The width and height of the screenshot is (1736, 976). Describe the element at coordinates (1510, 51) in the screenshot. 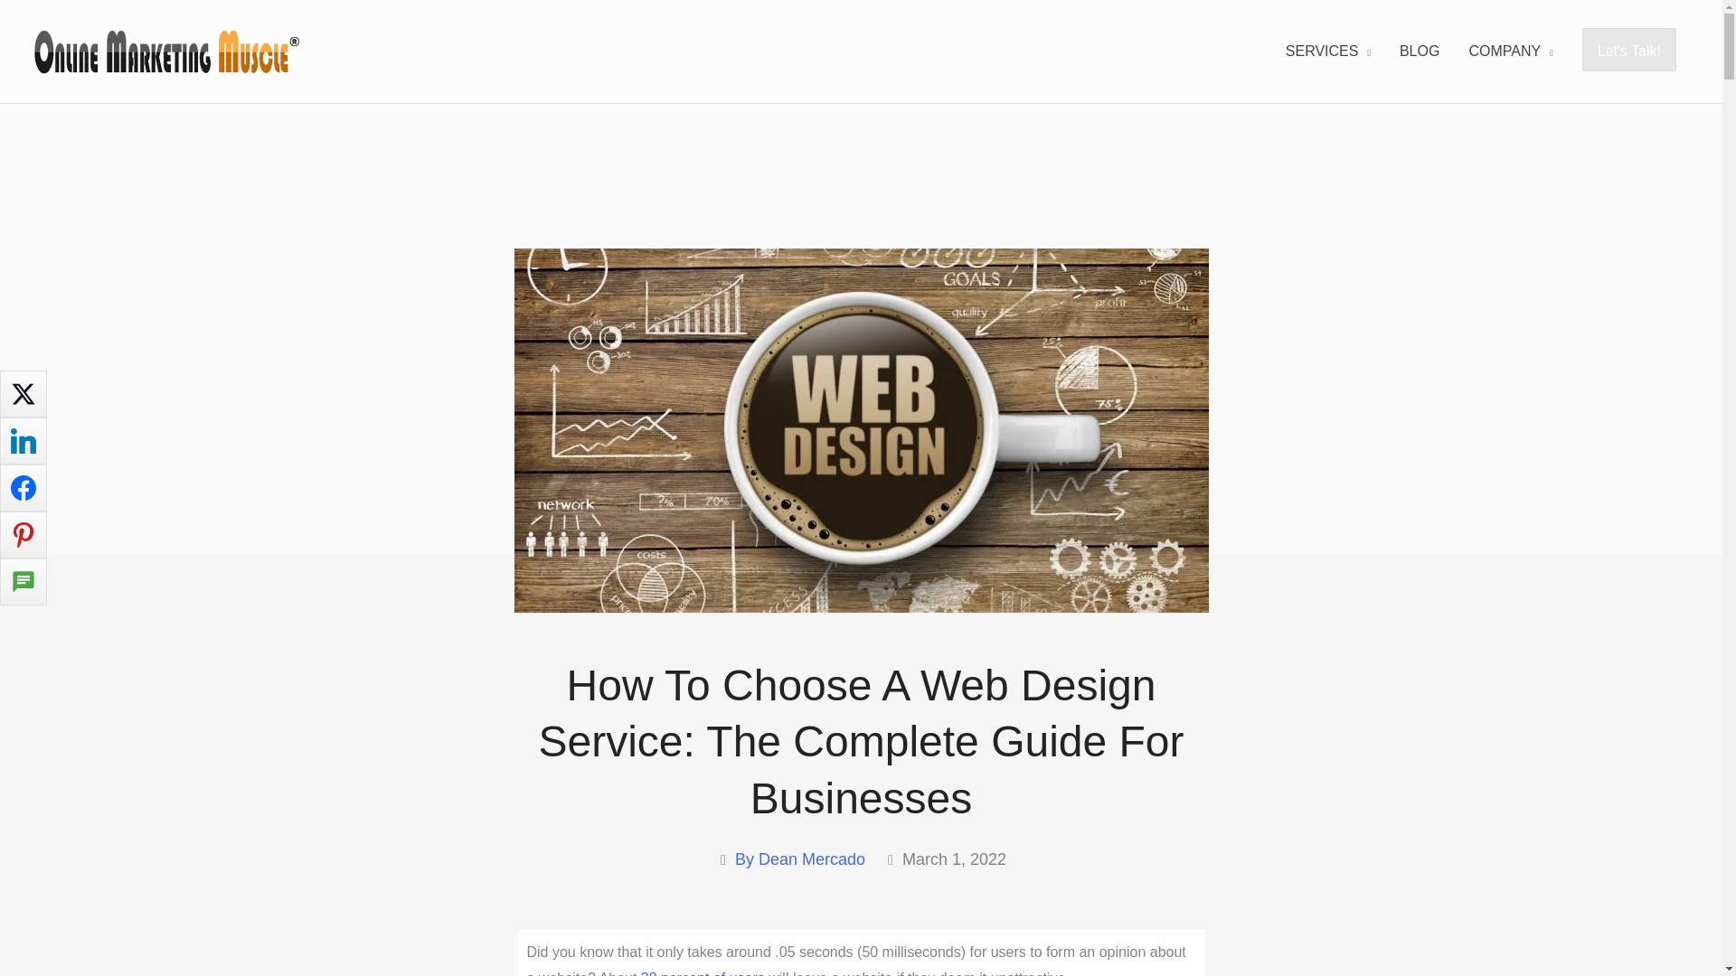

I see `Who Is Online Marketing Muscle?` at that location.